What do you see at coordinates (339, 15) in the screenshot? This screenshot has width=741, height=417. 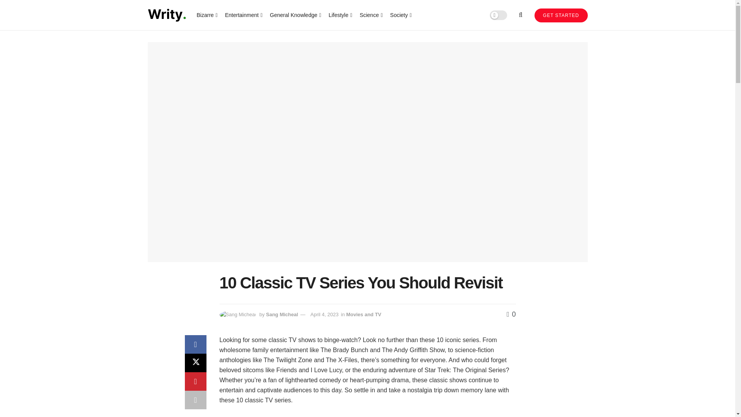 I see `Lifestyle` at bounding box center [339, 15].